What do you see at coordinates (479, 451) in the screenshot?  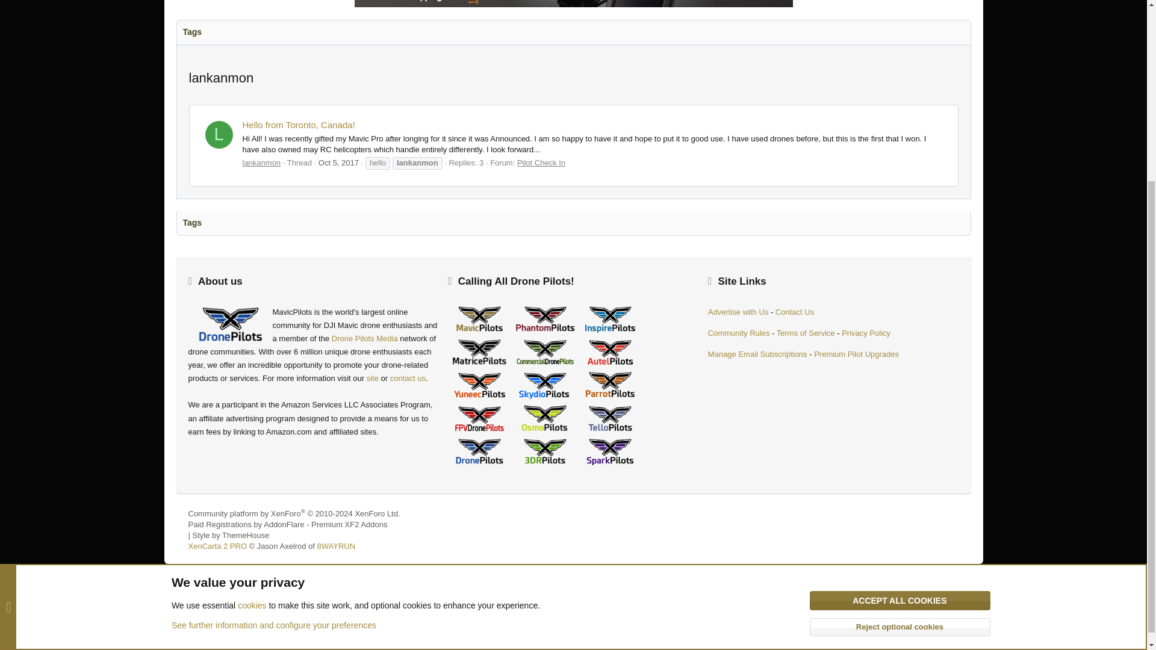 I see `Drone Pilots Community` at bounding box center [479, 451].